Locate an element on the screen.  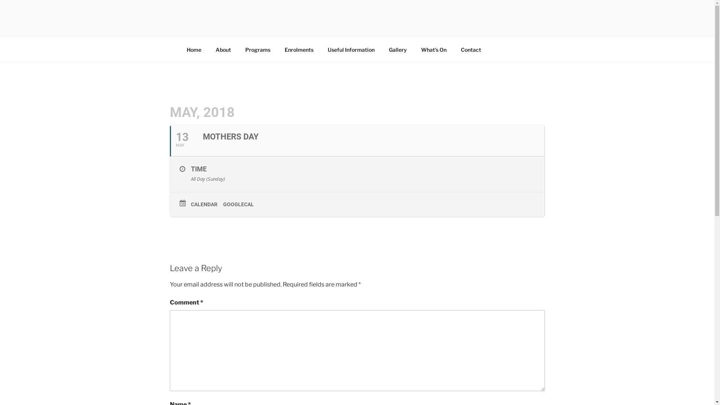
Contact is located at coordinates (471, 49).